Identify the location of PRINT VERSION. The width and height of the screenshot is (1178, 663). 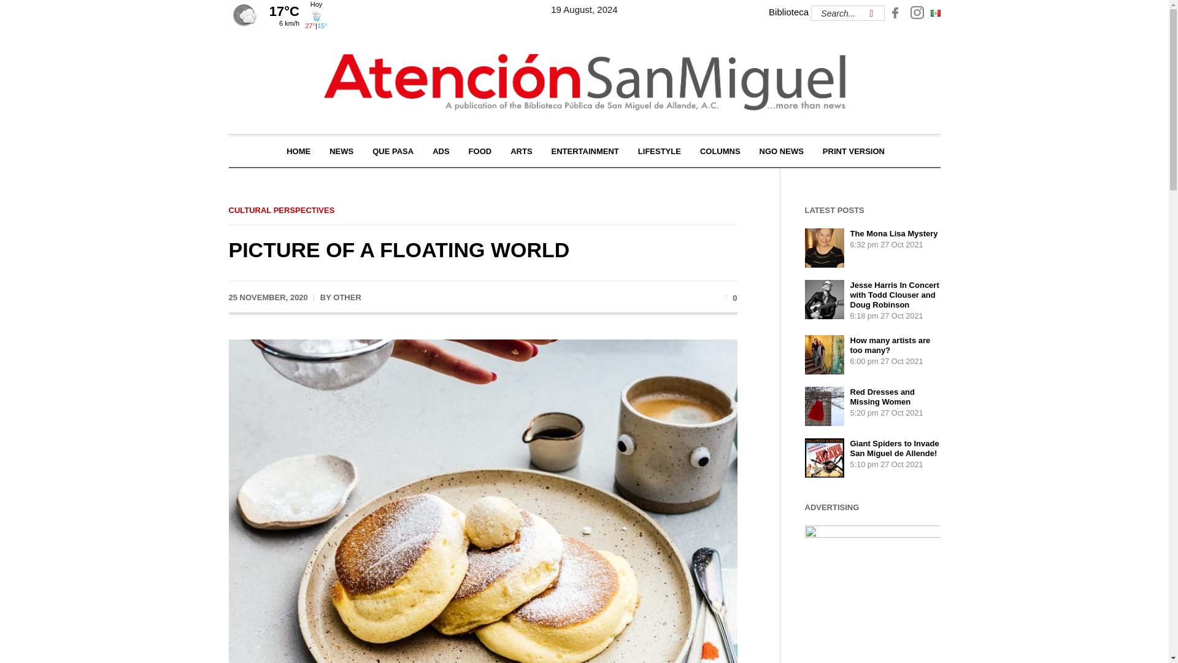
(854, 152).